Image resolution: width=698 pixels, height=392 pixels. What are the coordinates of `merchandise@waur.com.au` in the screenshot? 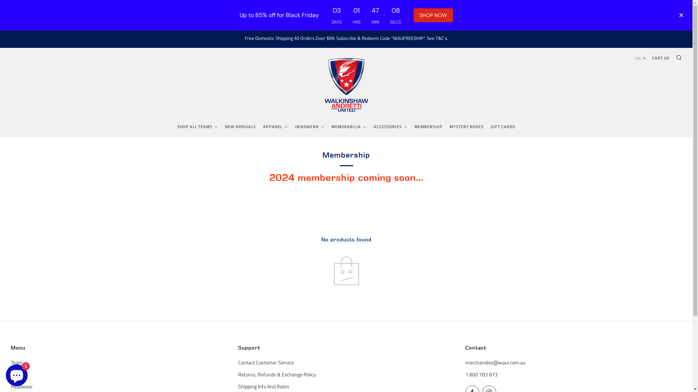 It's located at (495, 362).